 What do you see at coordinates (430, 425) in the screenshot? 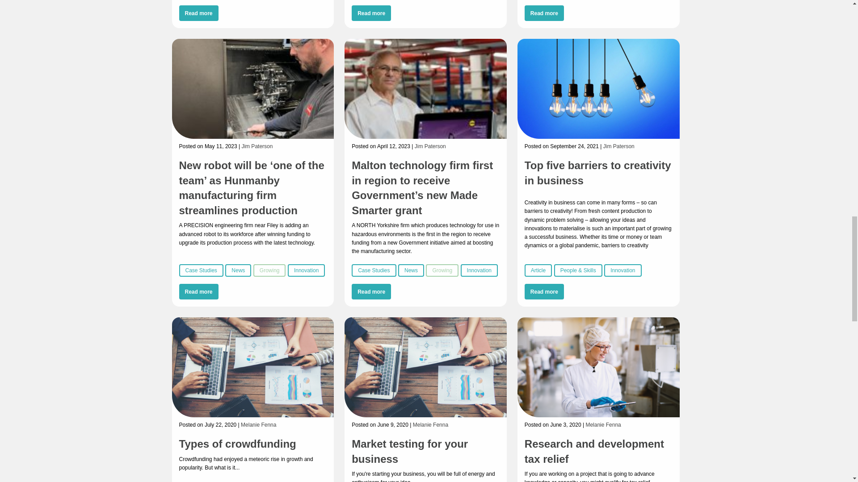
I see `Posts by Melanie Fenna` at bounding box center [430, 425].